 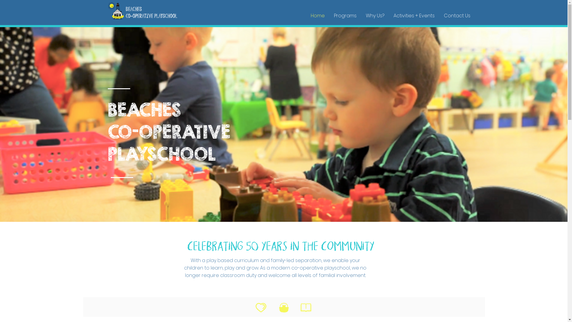 I want to click on Activities + Events, so click(x=414, y=16).